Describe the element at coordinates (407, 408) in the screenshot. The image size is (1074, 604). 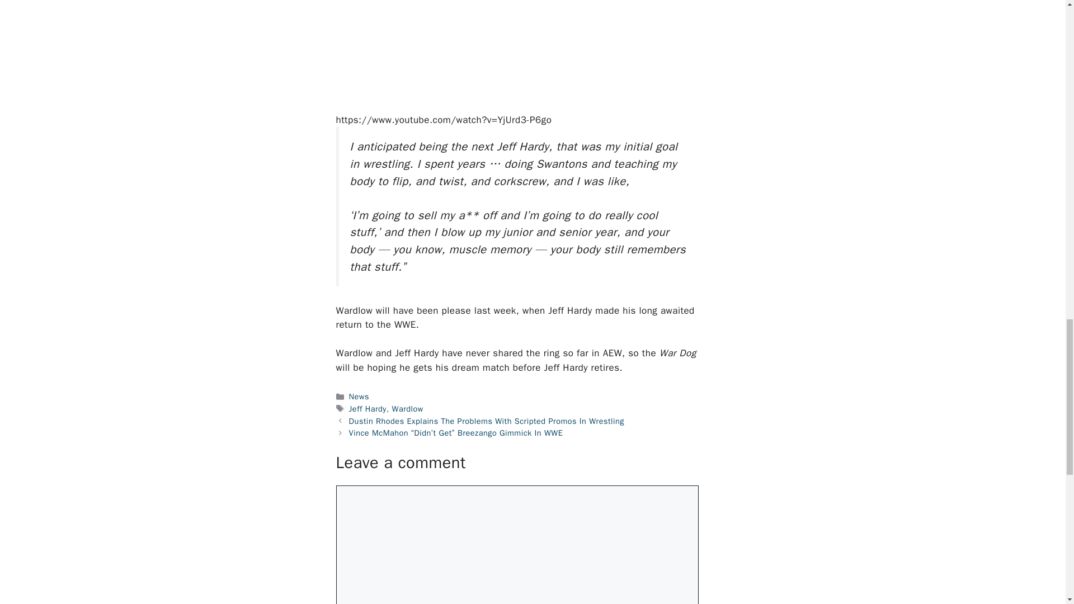
I see `Wardlow` at that location.